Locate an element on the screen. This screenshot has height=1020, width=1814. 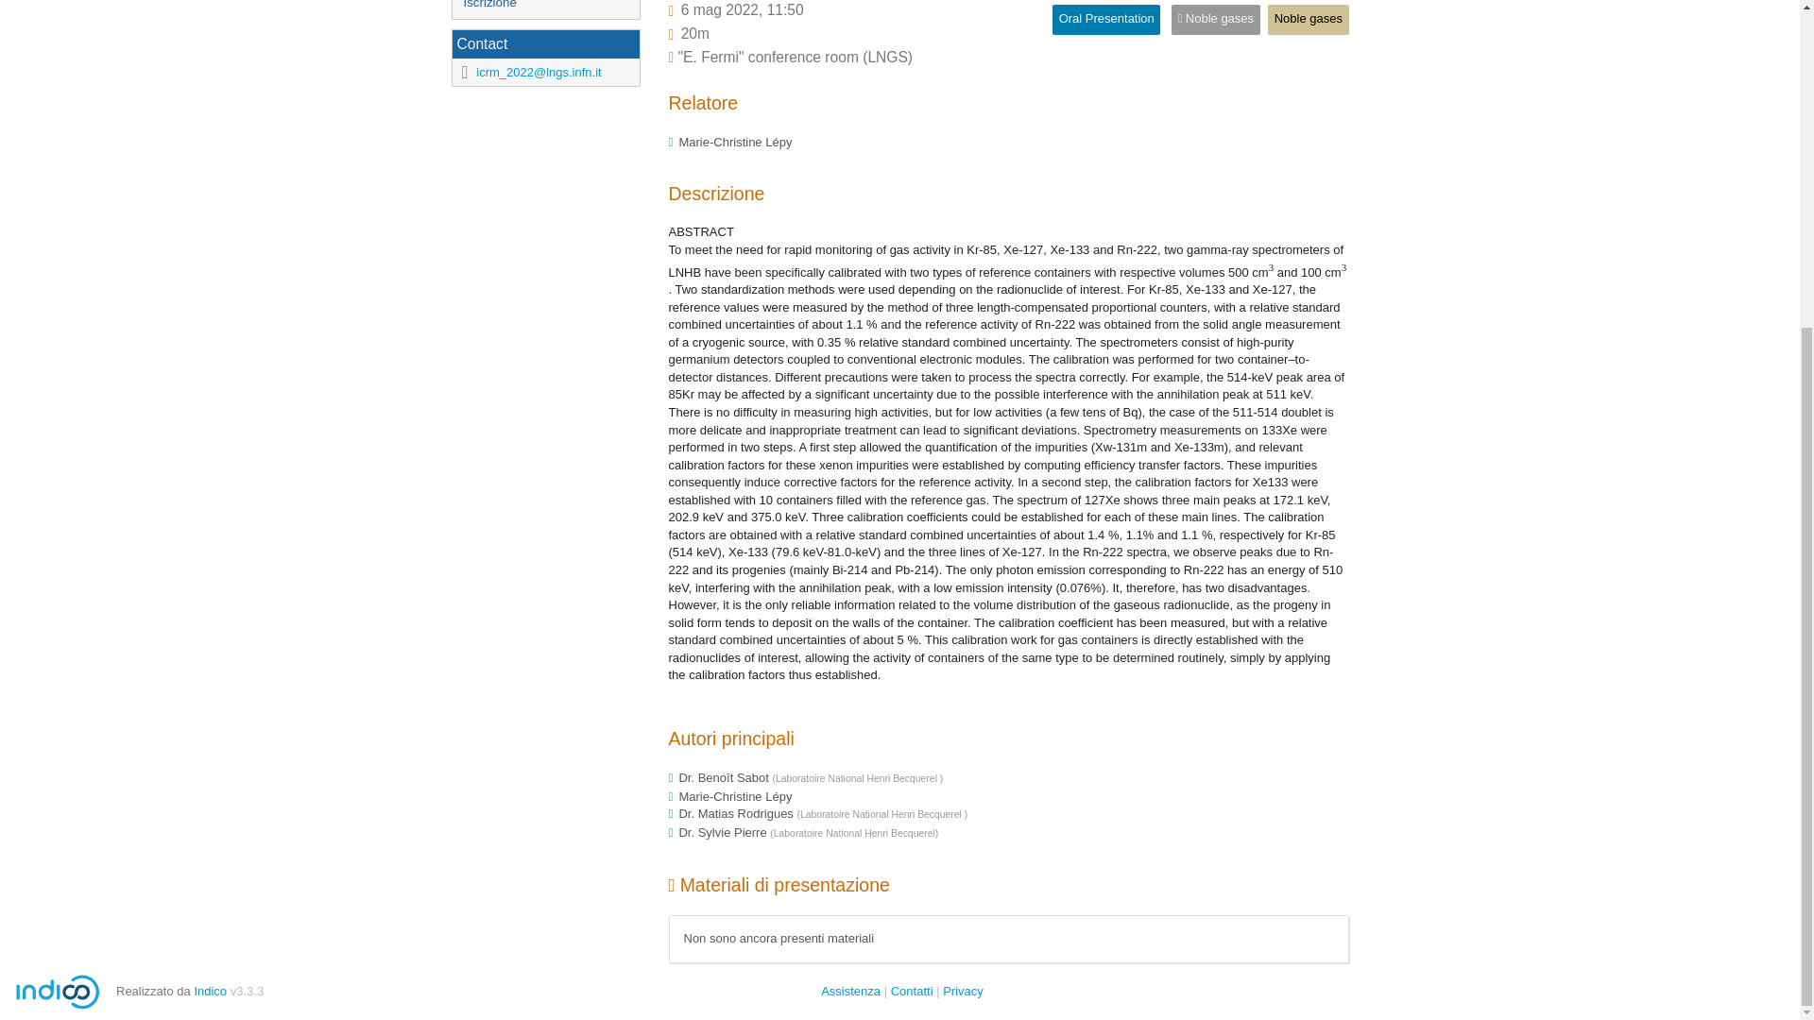
Durata is located at coordinates (695, 34).